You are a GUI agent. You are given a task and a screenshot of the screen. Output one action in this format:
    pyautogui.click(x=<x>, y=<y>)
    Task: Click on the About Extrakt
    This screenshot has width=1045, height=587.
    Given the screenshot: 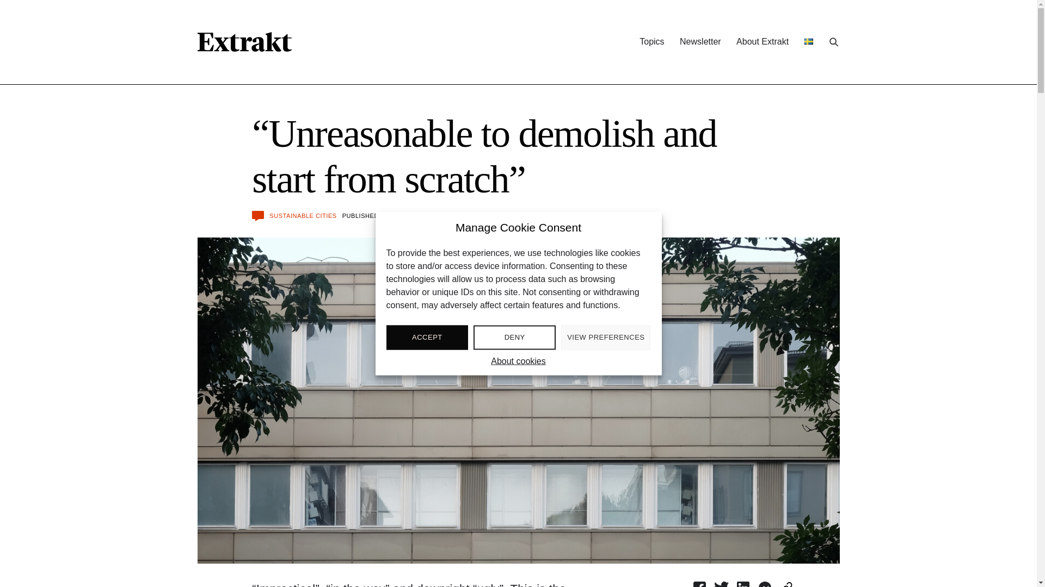 What is the action you would take?
    pyautogui.click(x=762, y=41)
    